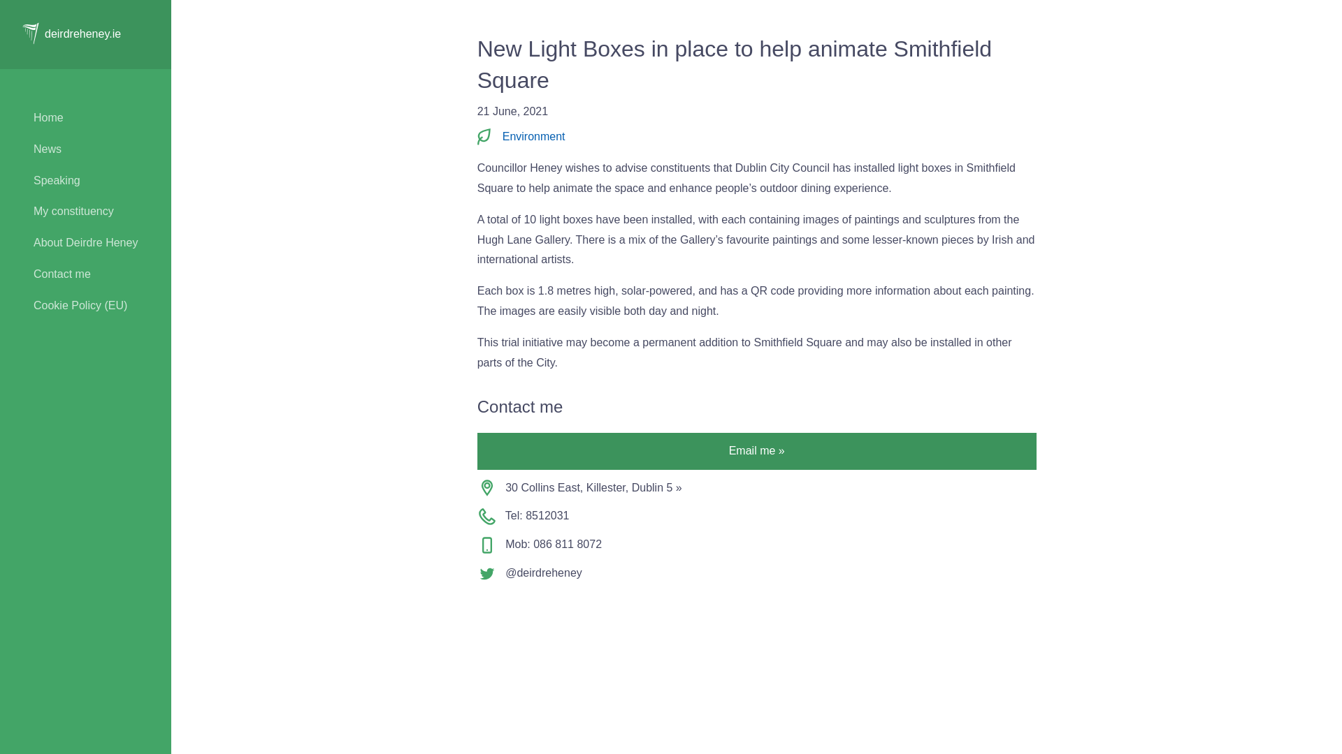 The height and width of the screenshot is (754, 1342). What do you see at coordinates (756, 545) in the screenshot?
I see `Mob: 086 811 8072` at bounding box center [756, 545].